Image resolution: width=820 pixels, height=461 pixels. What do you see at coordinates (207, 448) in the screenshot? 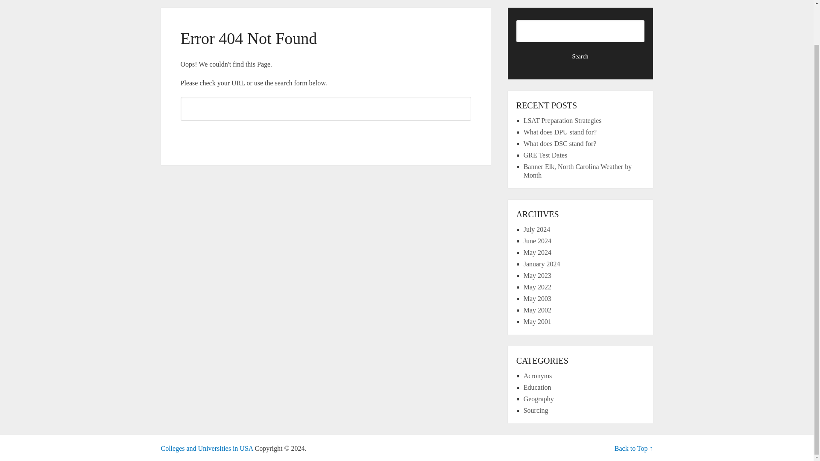
I see `Colleges and Universities in USA` at bounding box center [207, 448].